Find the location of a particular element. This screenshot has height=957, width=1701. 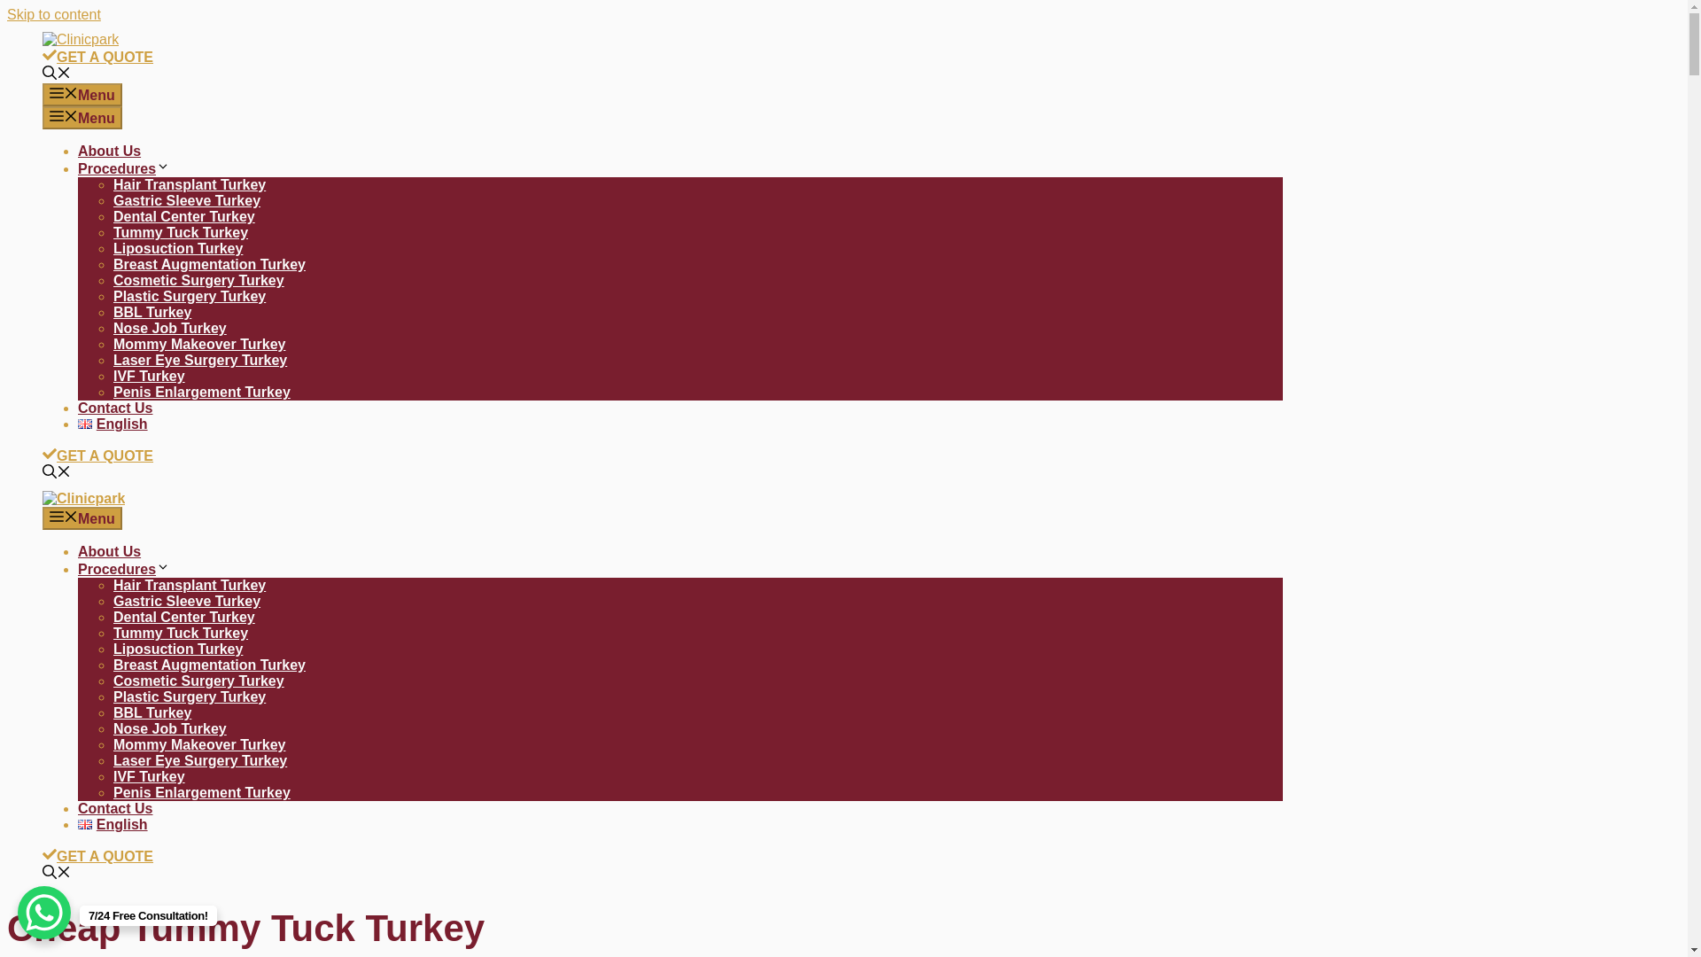

Gastric Sleeve Turkey is located at coordinates (186, 200).